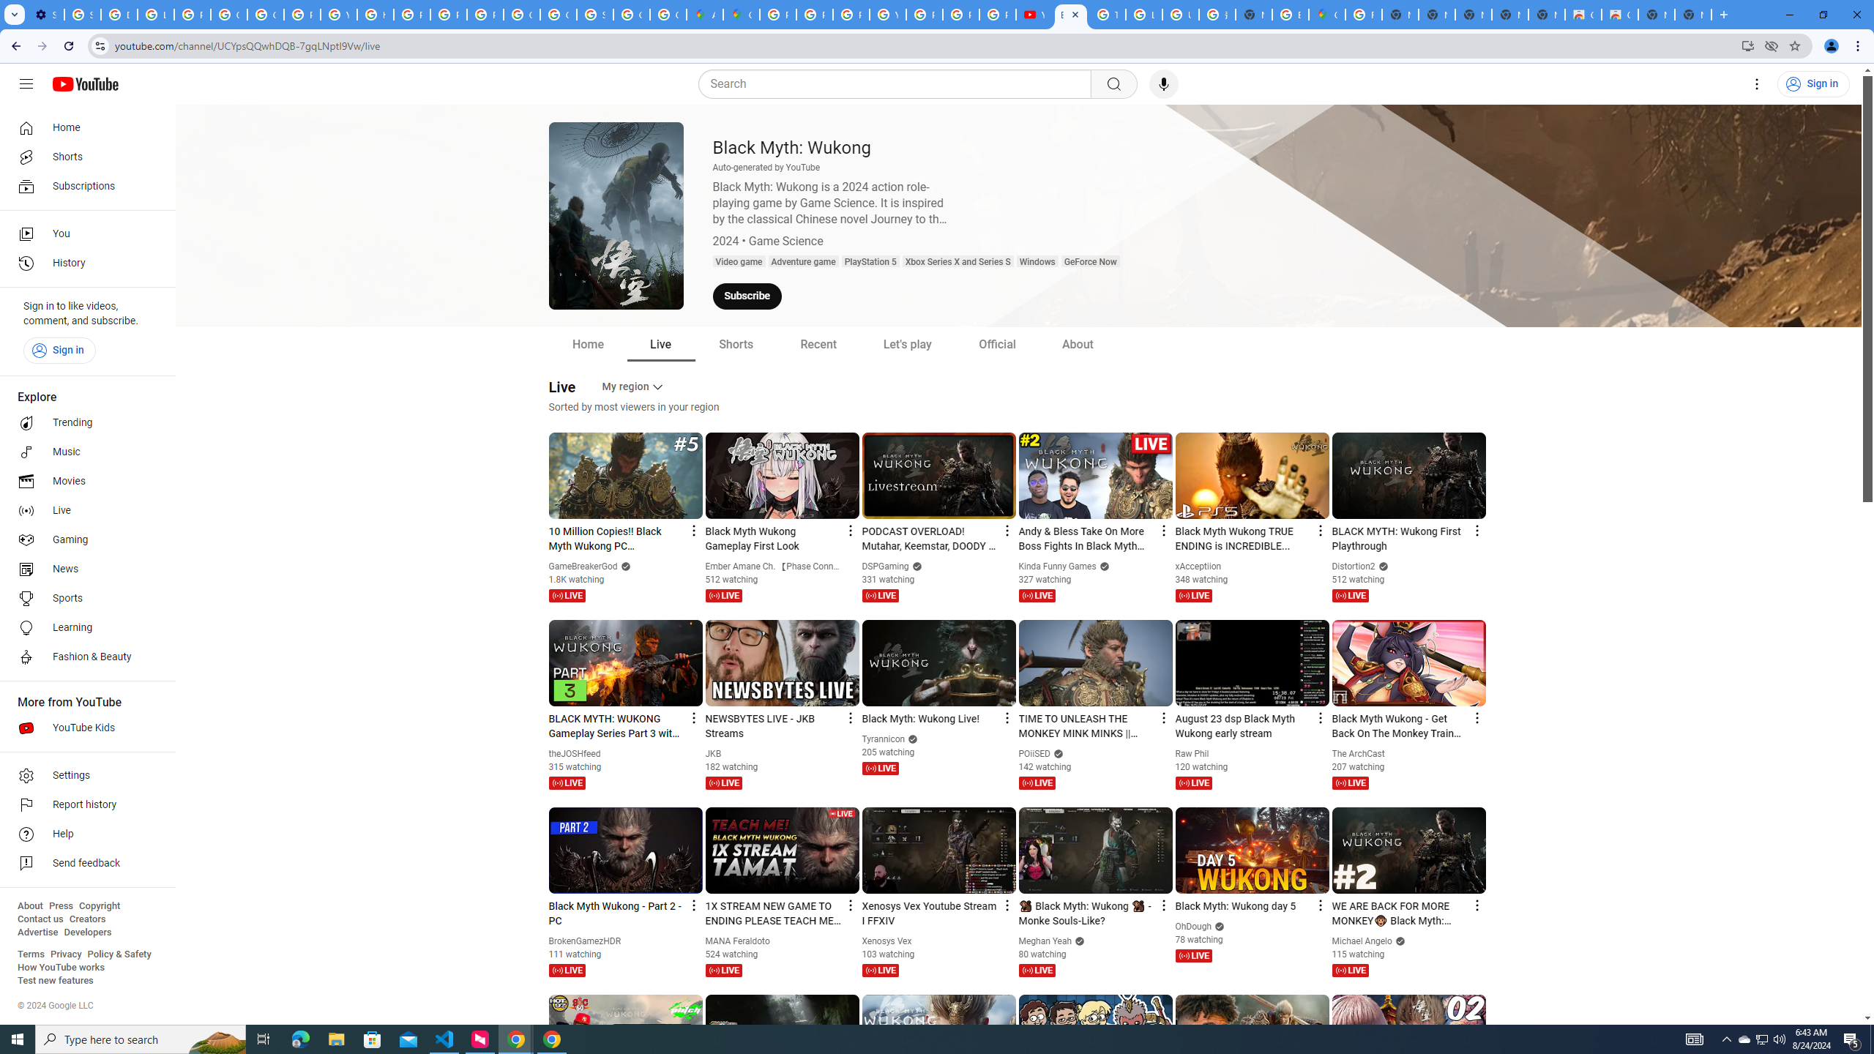 The width and height of the screenshot is (1874, 1054). Describe the element at coordinates (714, 754) in the screenshot. I see `JKB` at that location.